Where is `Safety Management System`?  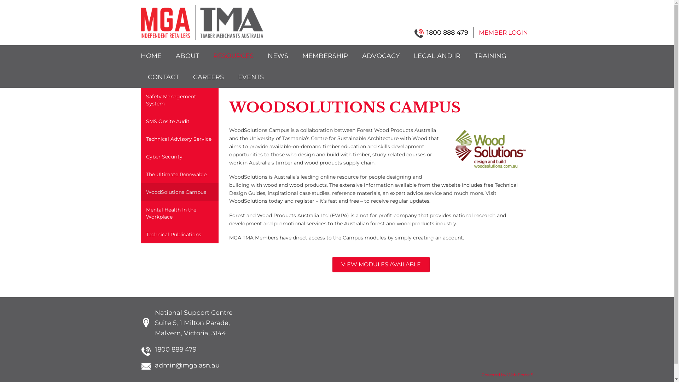 Safety Management System is located at coordinates (180, 100).